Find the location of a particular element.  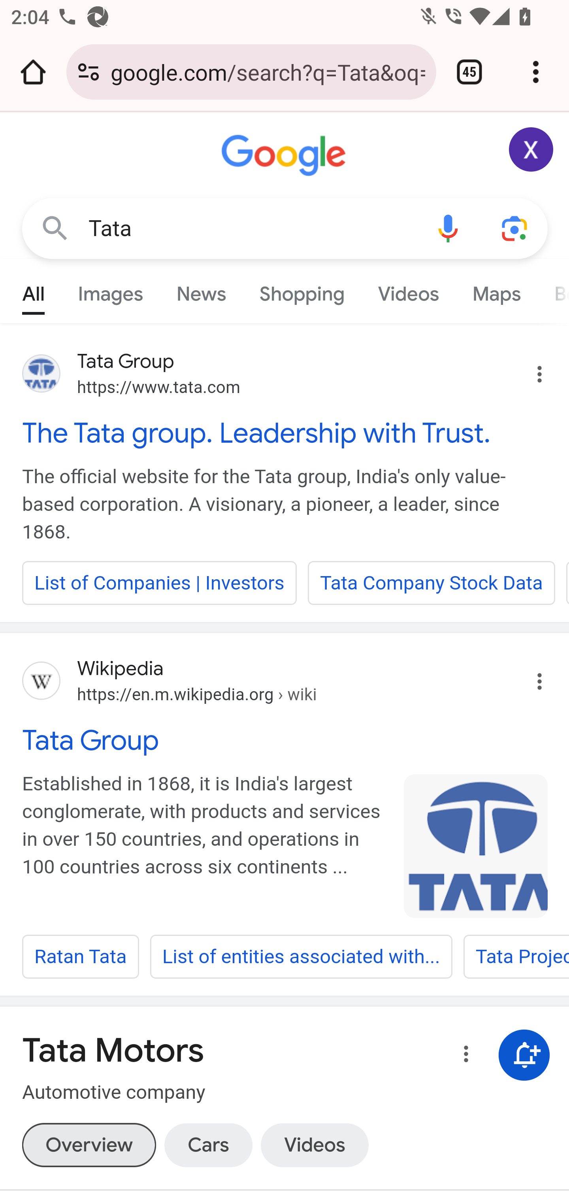

Switch or close tabs is located at coordinates (469, 72).